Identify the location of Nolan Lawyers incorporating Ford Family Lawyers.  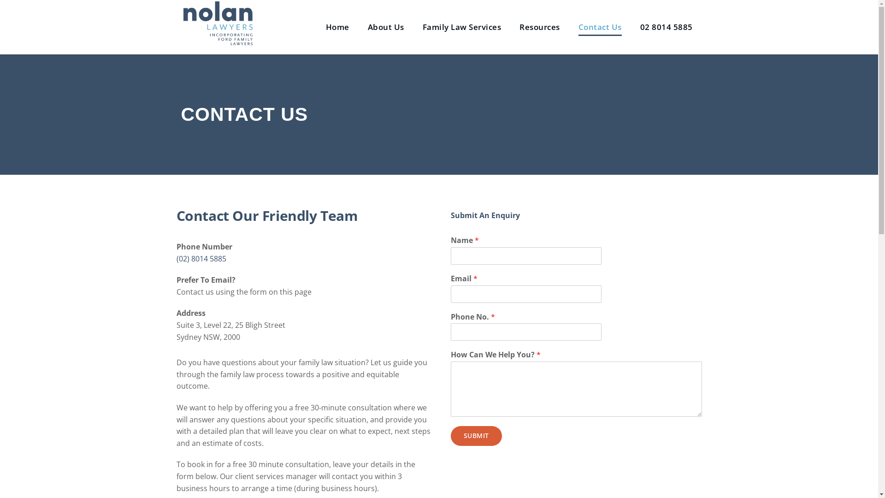
(218, 23).